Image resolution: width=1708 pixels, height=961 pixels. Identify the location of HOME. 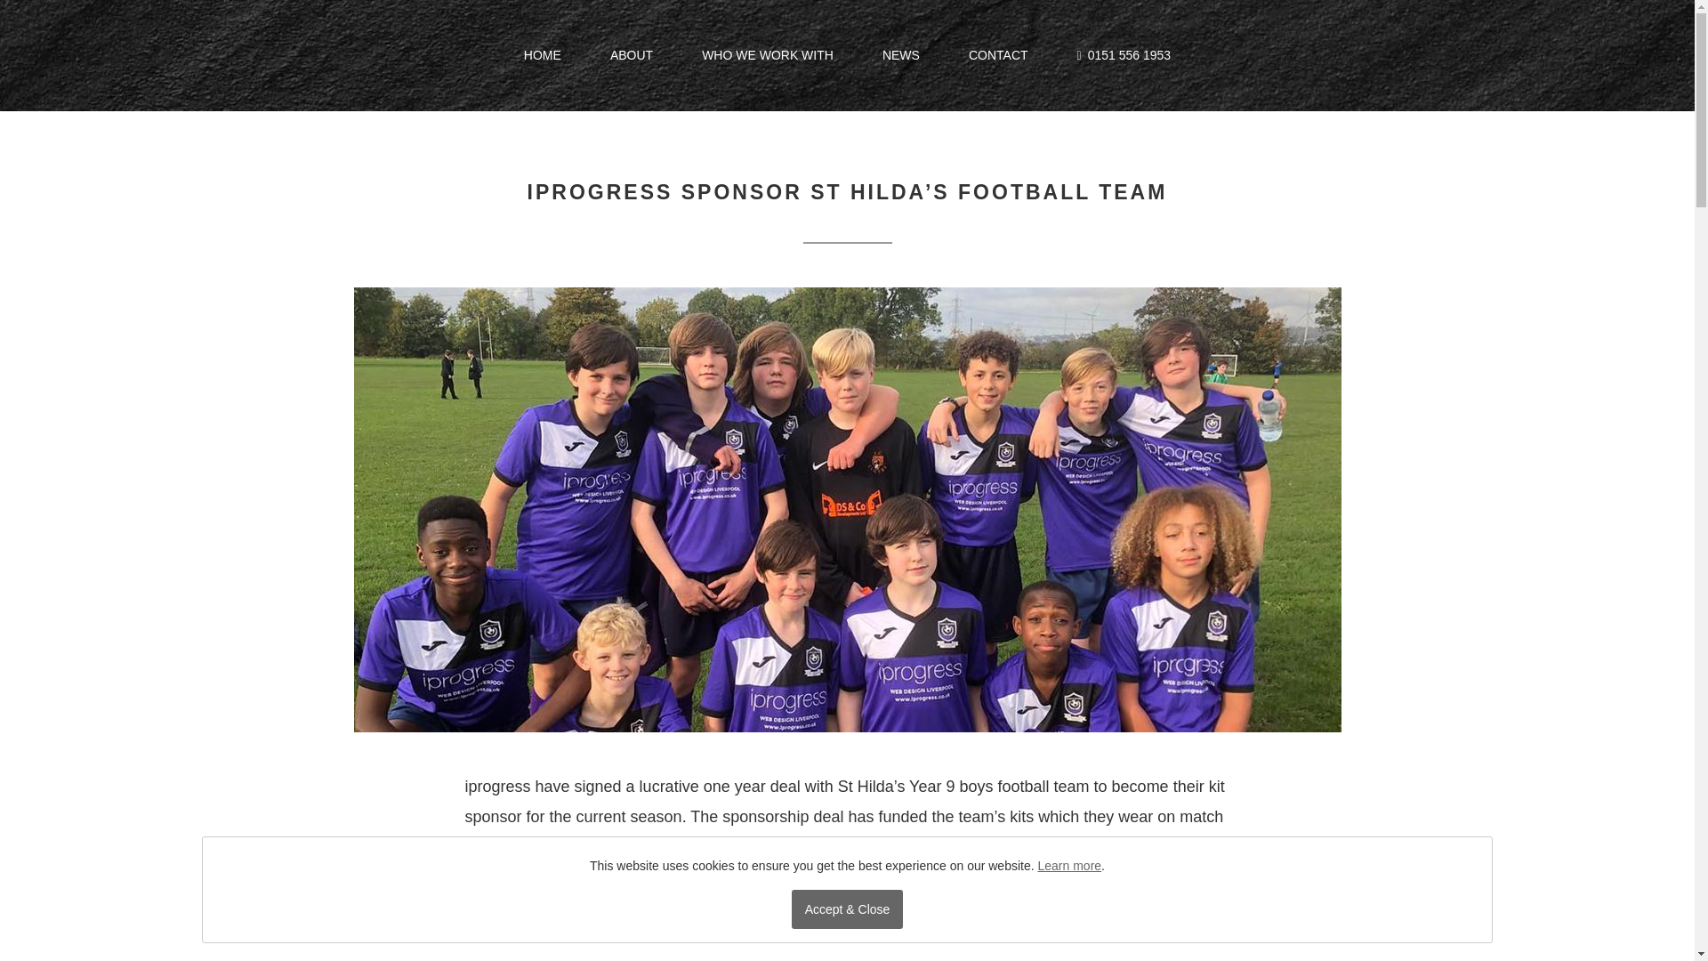
(543, 61).